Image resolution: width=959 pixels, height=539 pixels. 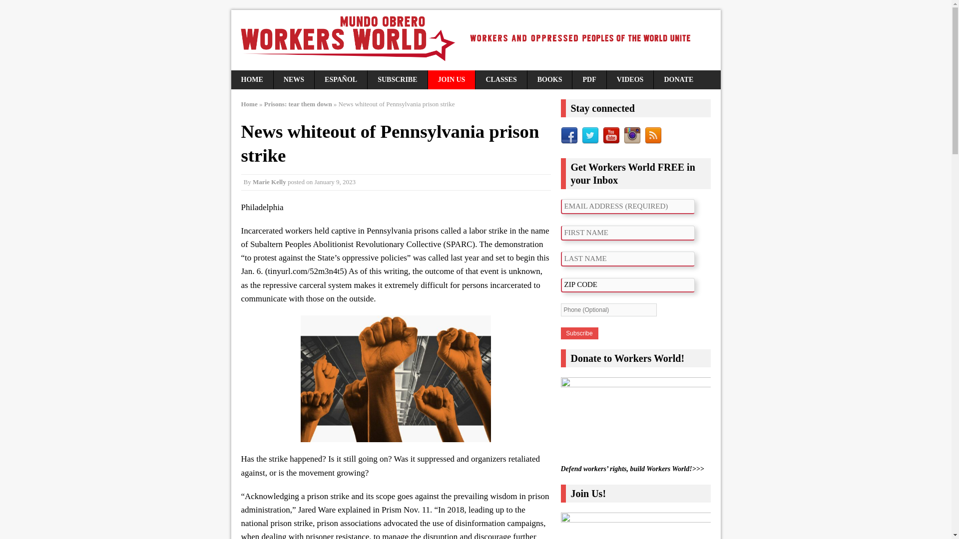 I want to click on BOOKS, so click(x=550, y=80).